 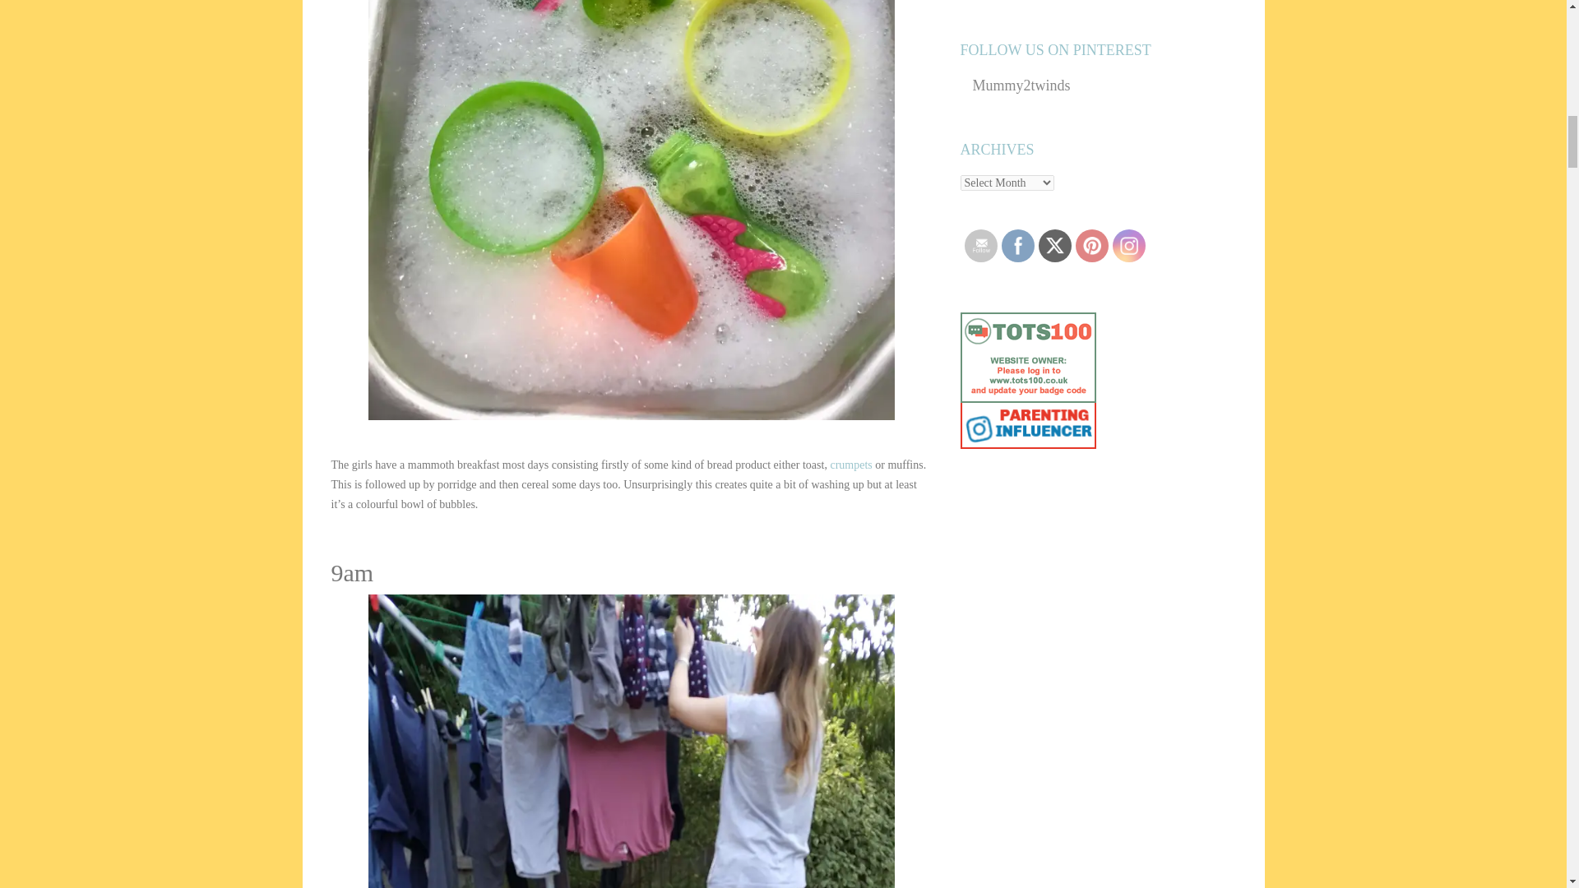 I want to click on Tweet, so click(x=1054, y=245).